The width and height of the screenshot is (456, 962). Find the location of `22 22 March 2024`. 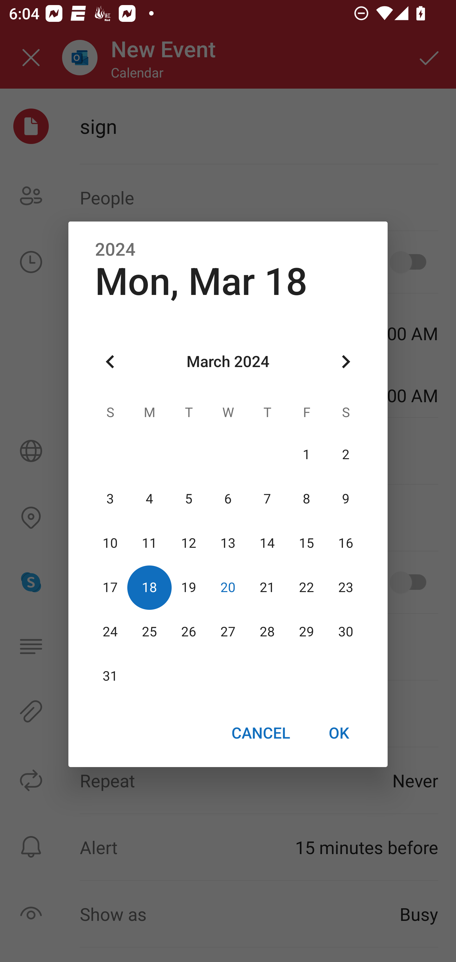

22 22 March 2024 is located at coordinates (306, 588).